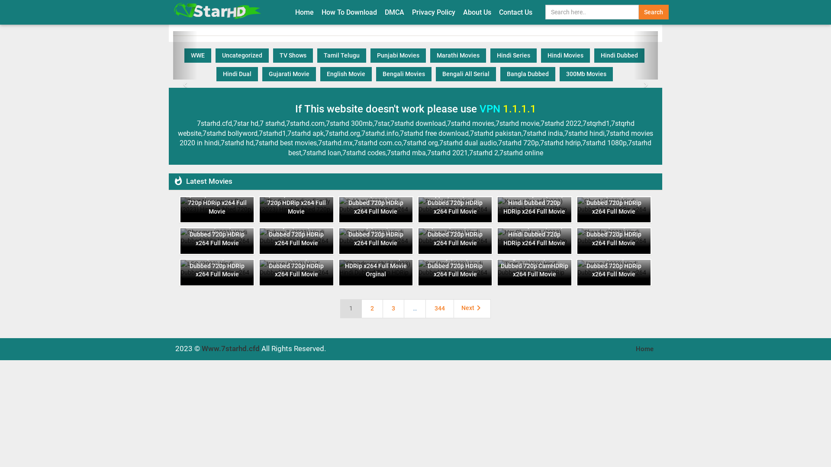  What do you see at coordinates (289, 74) in the screenshot?
I see `Gujarati Movie` at bounding box center [289, 74].